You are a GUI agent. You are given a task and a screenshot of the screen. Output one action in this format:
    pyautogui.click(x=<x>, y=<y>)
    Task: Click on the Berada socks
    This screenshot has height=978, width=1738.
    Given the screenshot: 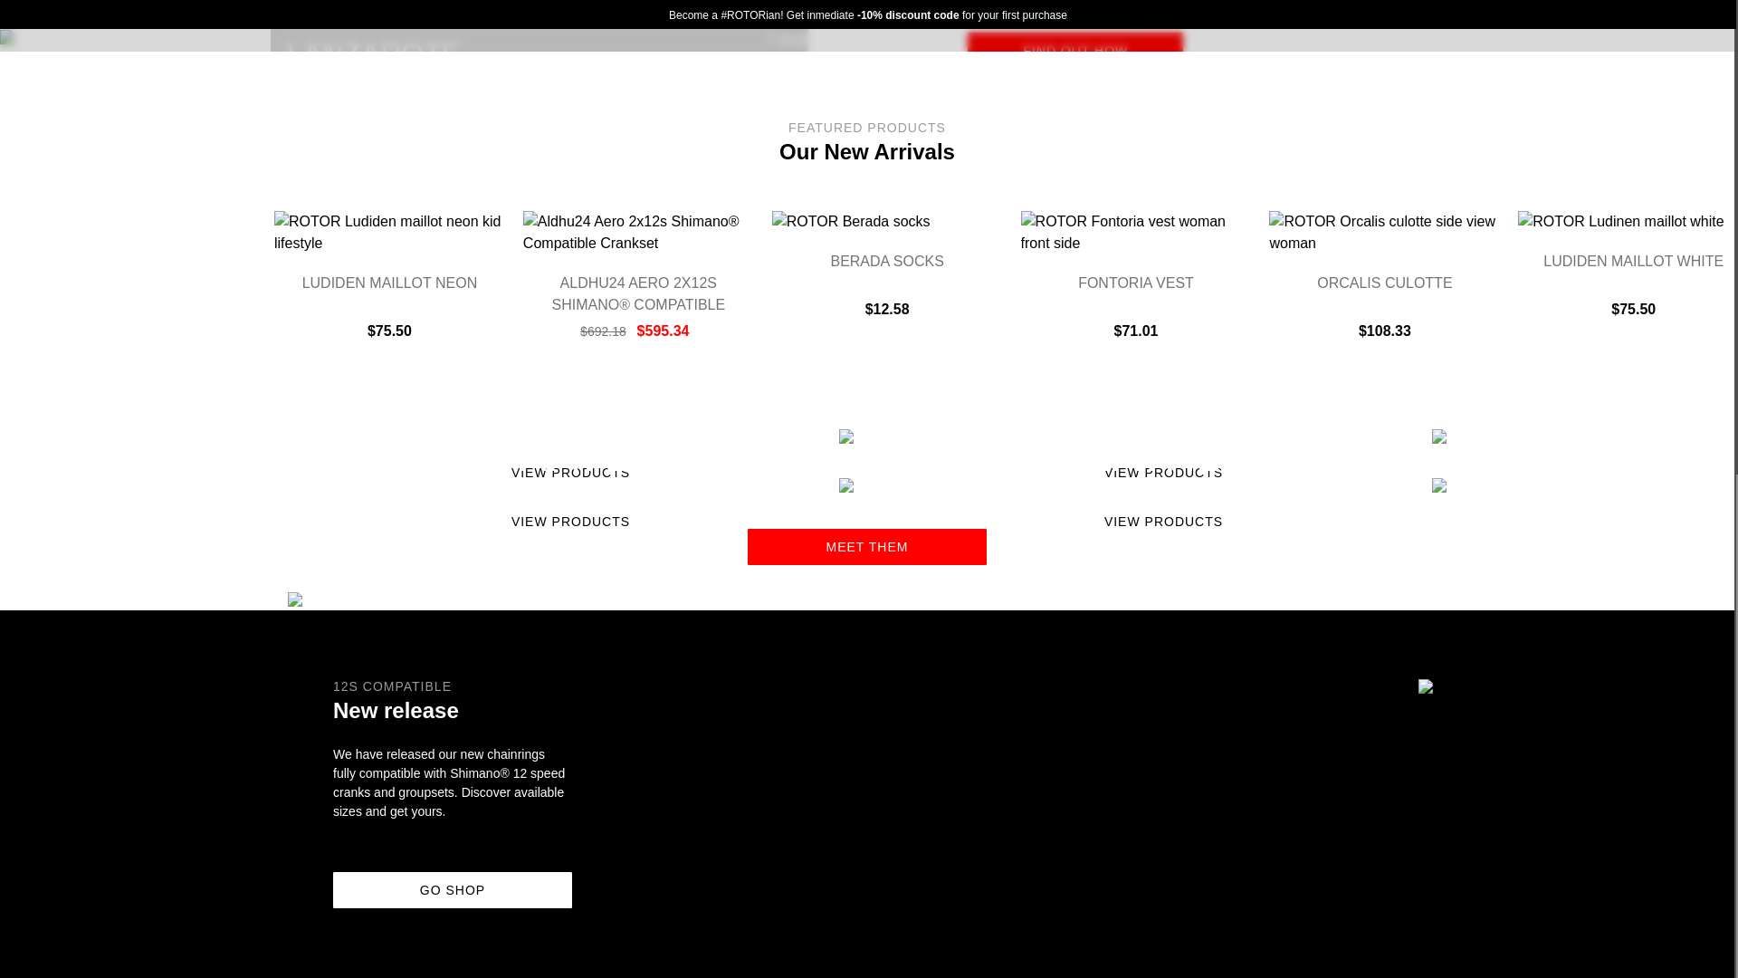 What is the action you would take?
    pyautogui.click(x=887, y=261)
    